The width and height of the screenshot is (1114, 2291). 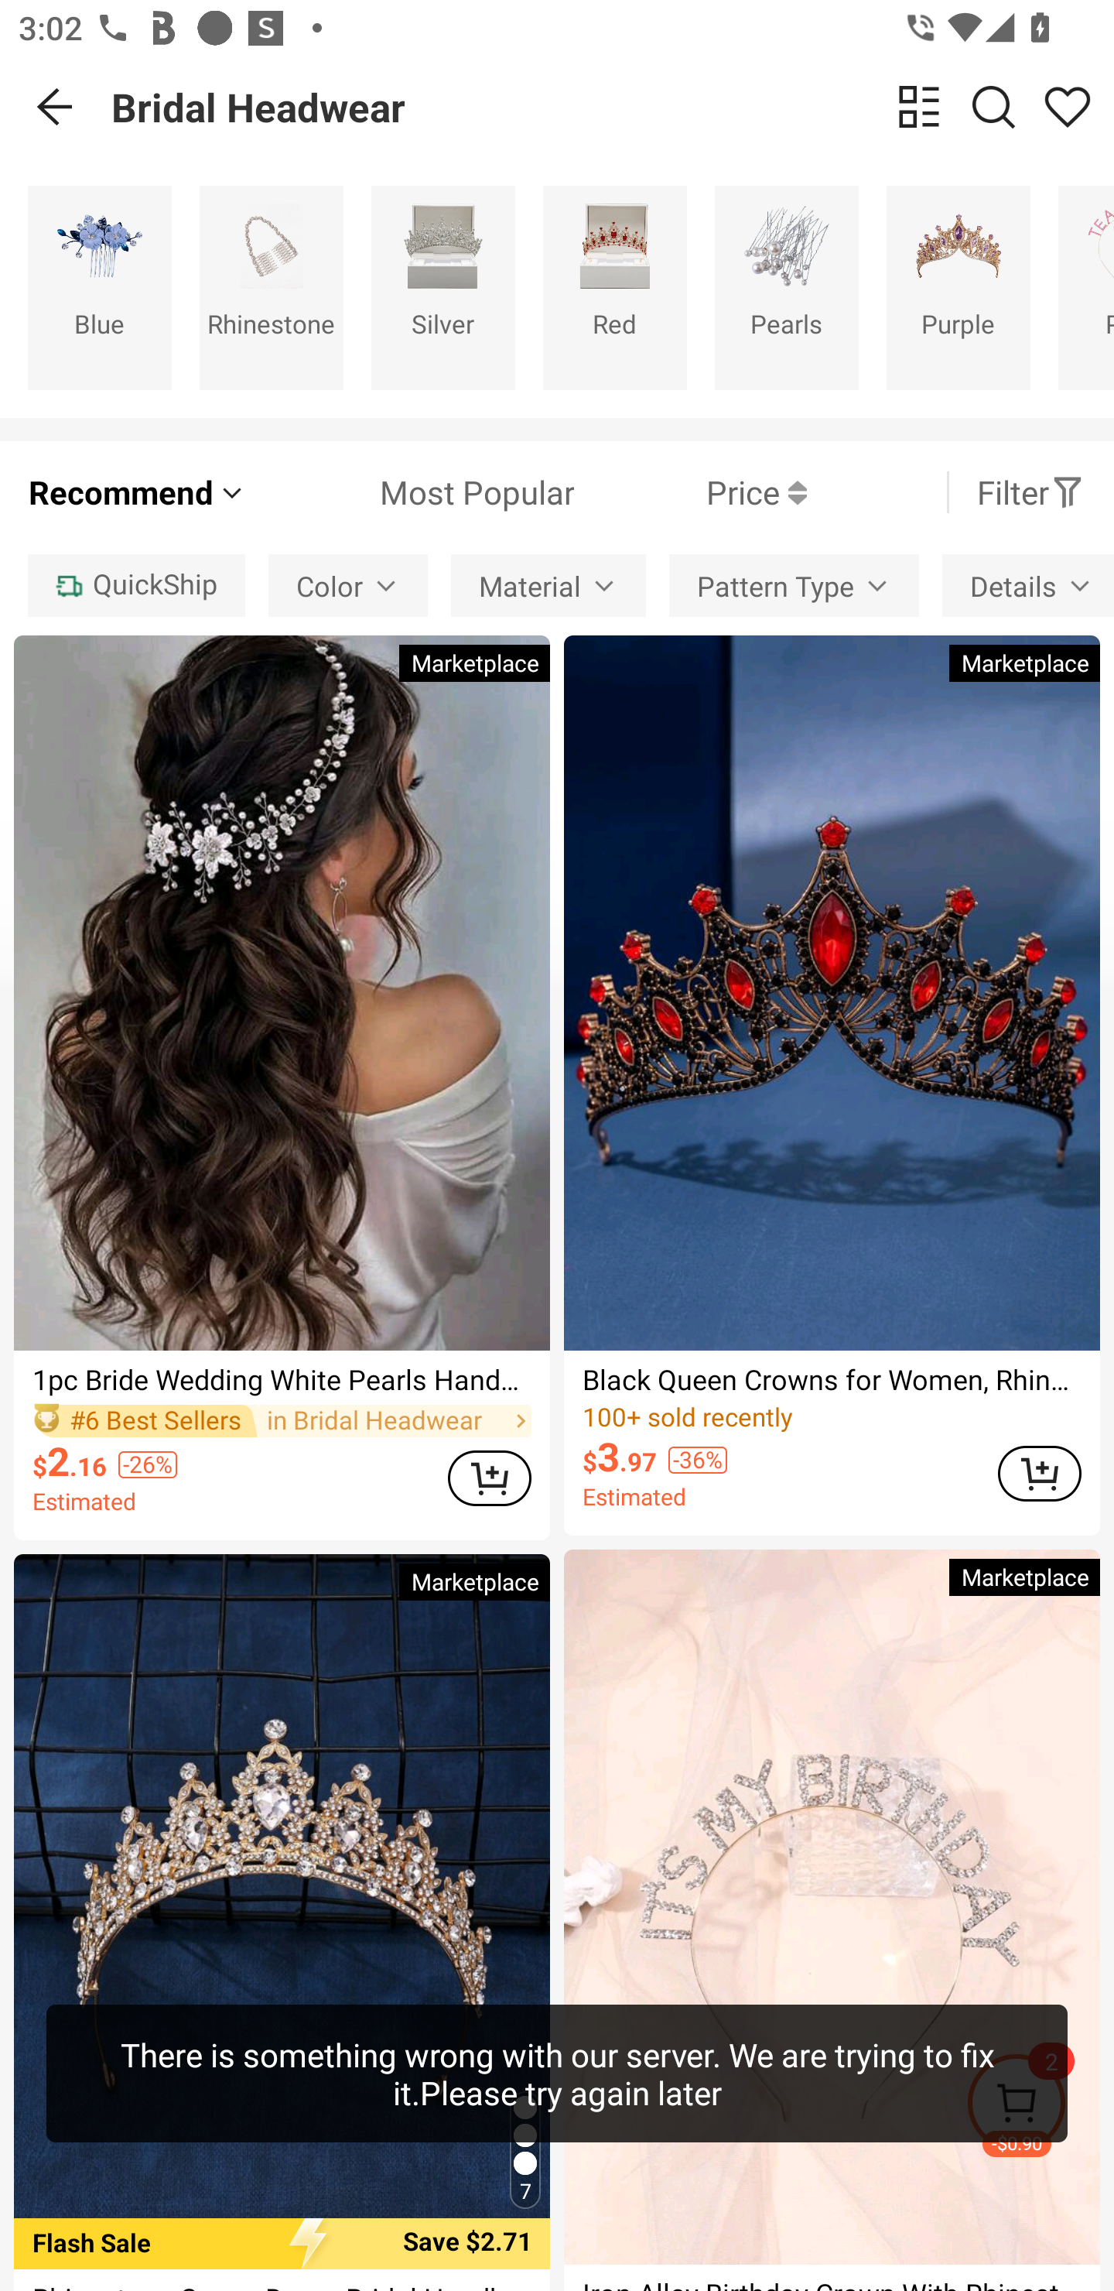 What do you see at coordinates (443, 287) in the screenshot?
I see `Silver` at bounding box center [443, 287].